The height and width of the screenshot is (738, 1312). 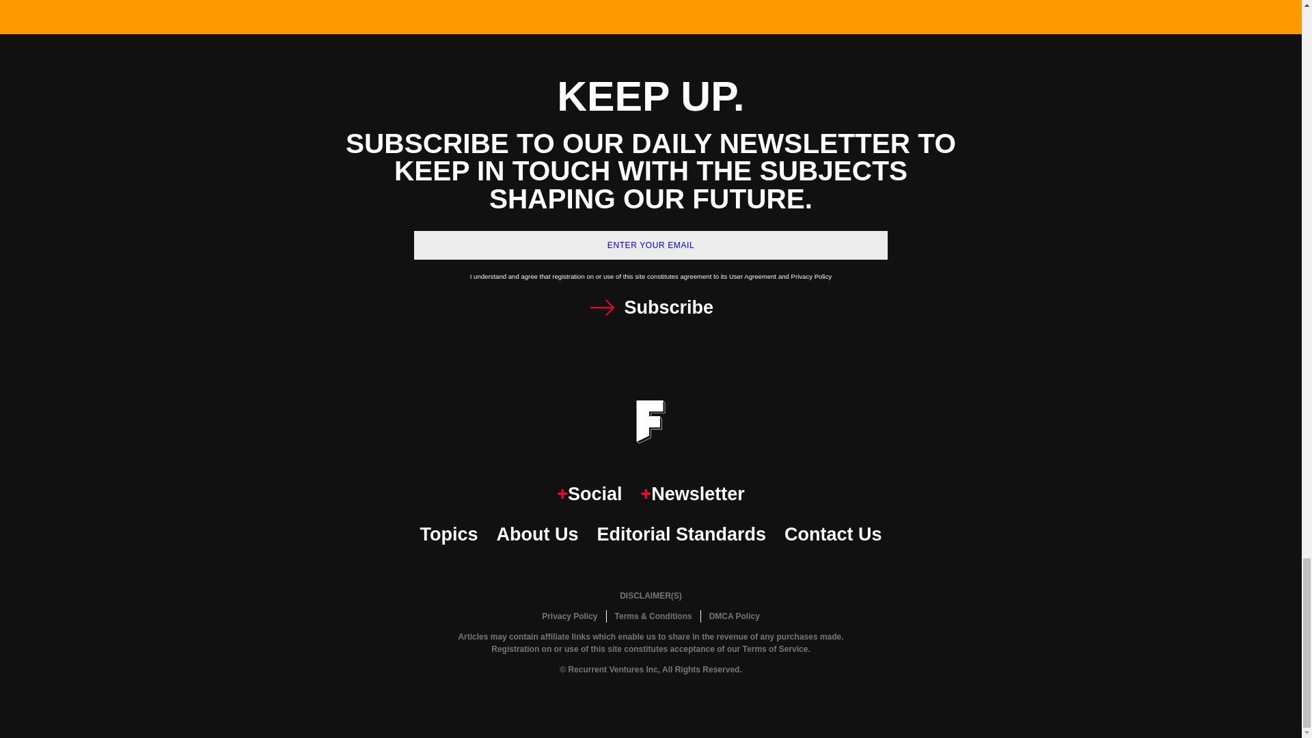 I want to click on Subscribe, so click(x=651, y=307).